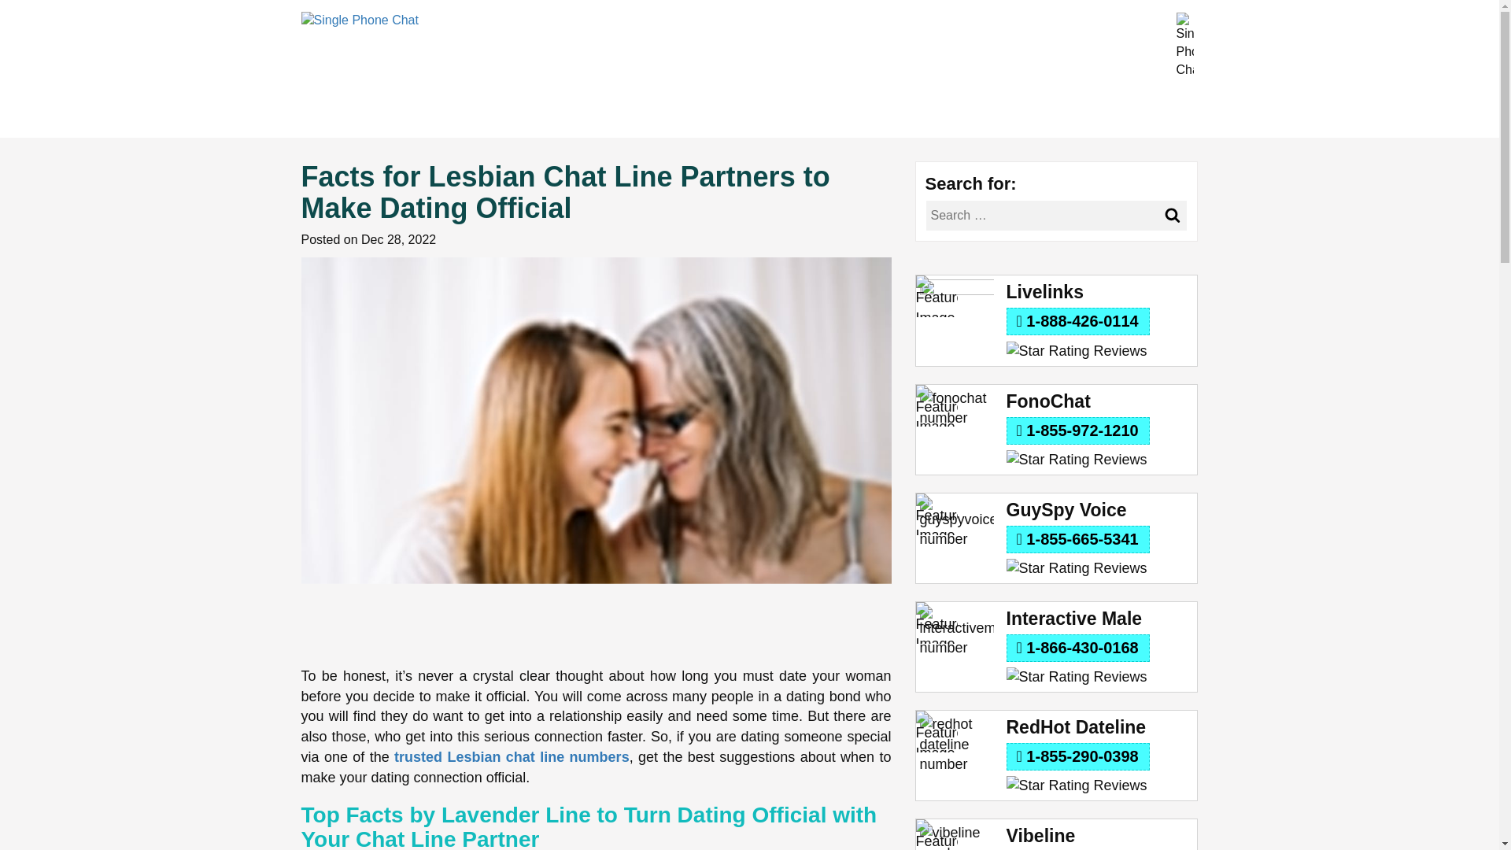  What do you see at coordinates (1099, 401) in the screenshot?
I see `FonoChat` at bounding box center [1099, 401].